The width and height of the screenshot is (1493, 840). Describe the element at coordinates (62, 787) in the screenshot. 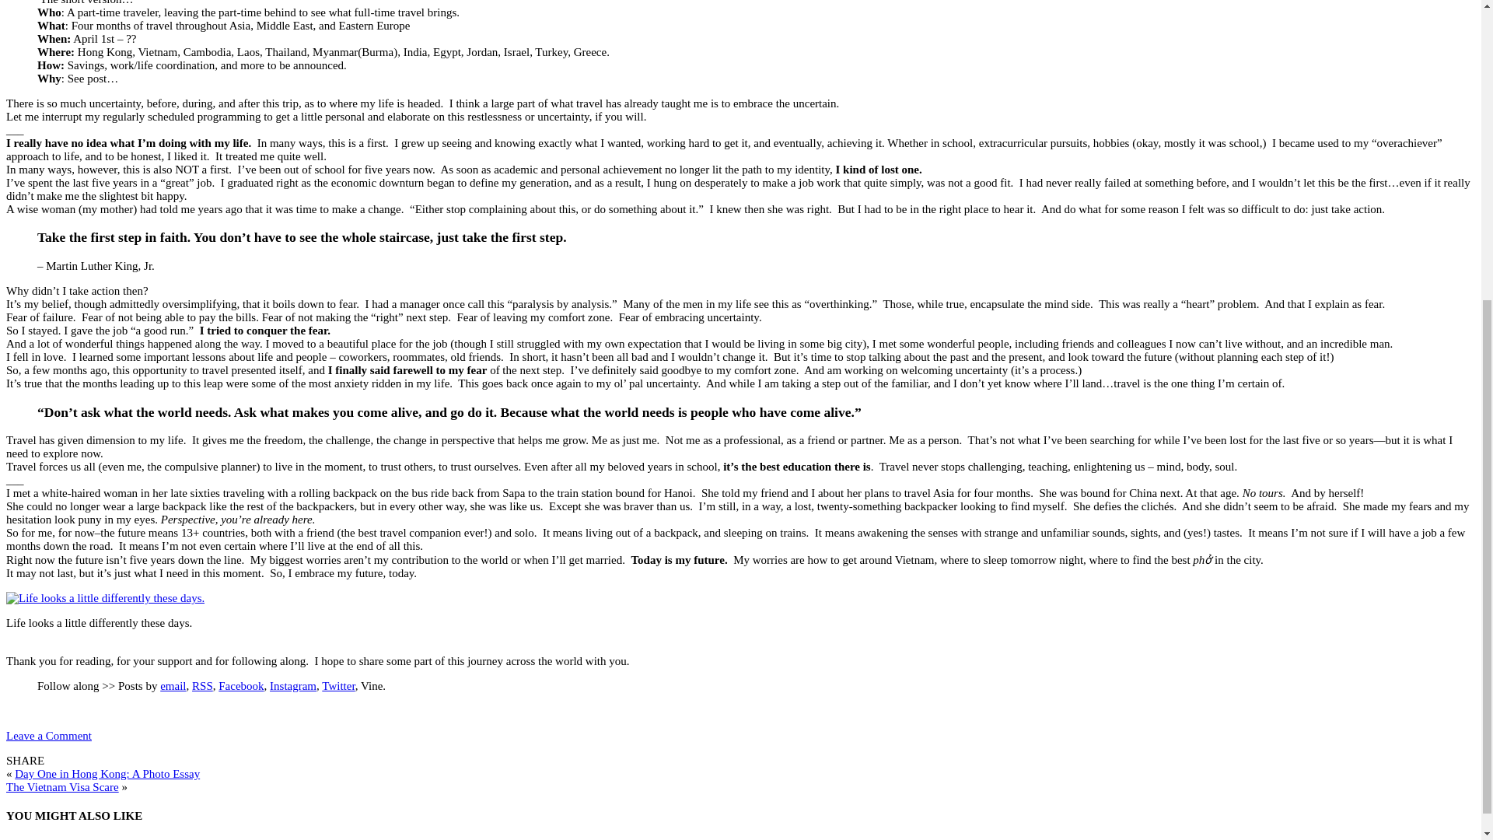

I see `The Vietnam Visa Scare` at that location.